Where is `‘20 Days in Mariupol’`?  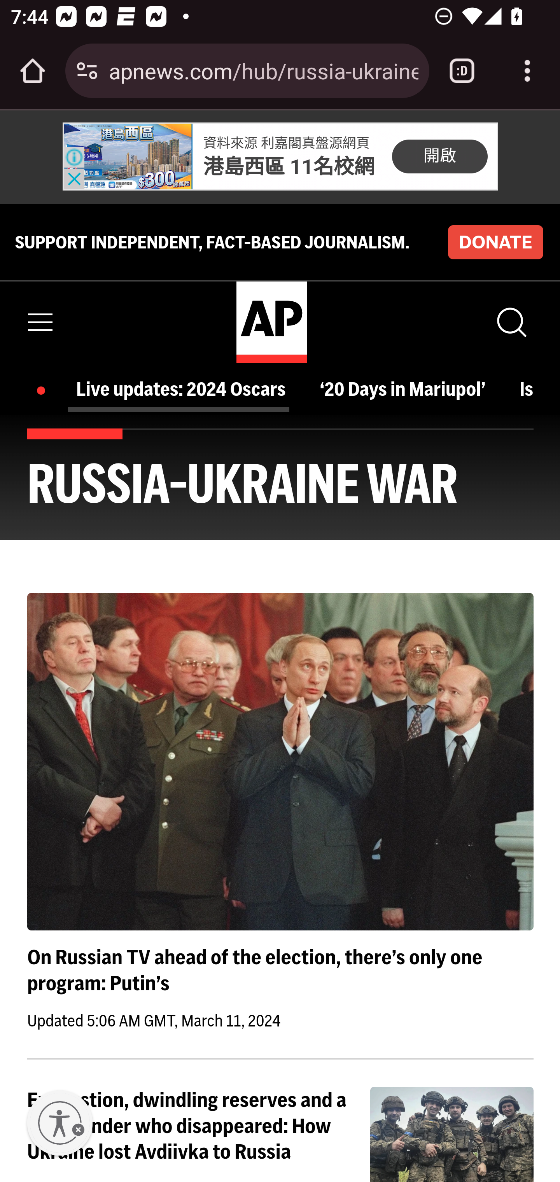
‘20 Days in Mariupol’ is located at coordinates (406, 389).